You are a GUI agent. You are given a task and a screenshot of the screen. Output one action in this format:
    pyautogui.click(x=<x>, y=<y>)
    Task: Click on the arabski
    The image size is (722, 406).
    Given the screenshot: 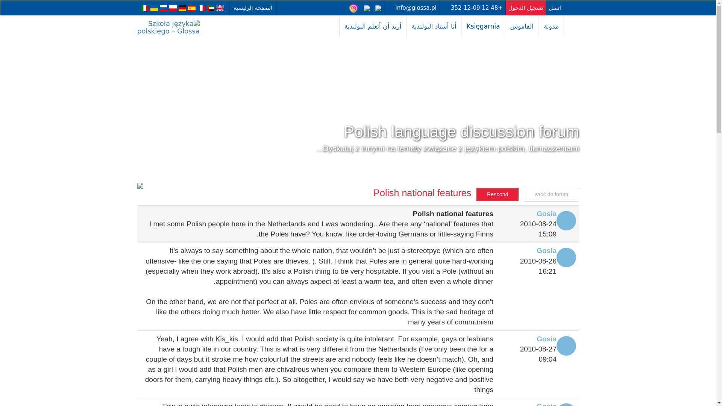 What is the action you would take?
    pyautogui.click(x=211, y=8)
    